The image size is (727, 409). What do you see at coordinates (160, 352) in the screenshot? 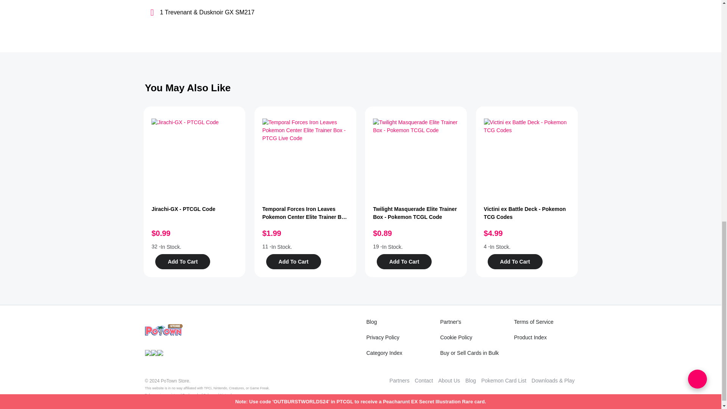
I see `Follow Us on Instagram` at bounding box center [160, 352].